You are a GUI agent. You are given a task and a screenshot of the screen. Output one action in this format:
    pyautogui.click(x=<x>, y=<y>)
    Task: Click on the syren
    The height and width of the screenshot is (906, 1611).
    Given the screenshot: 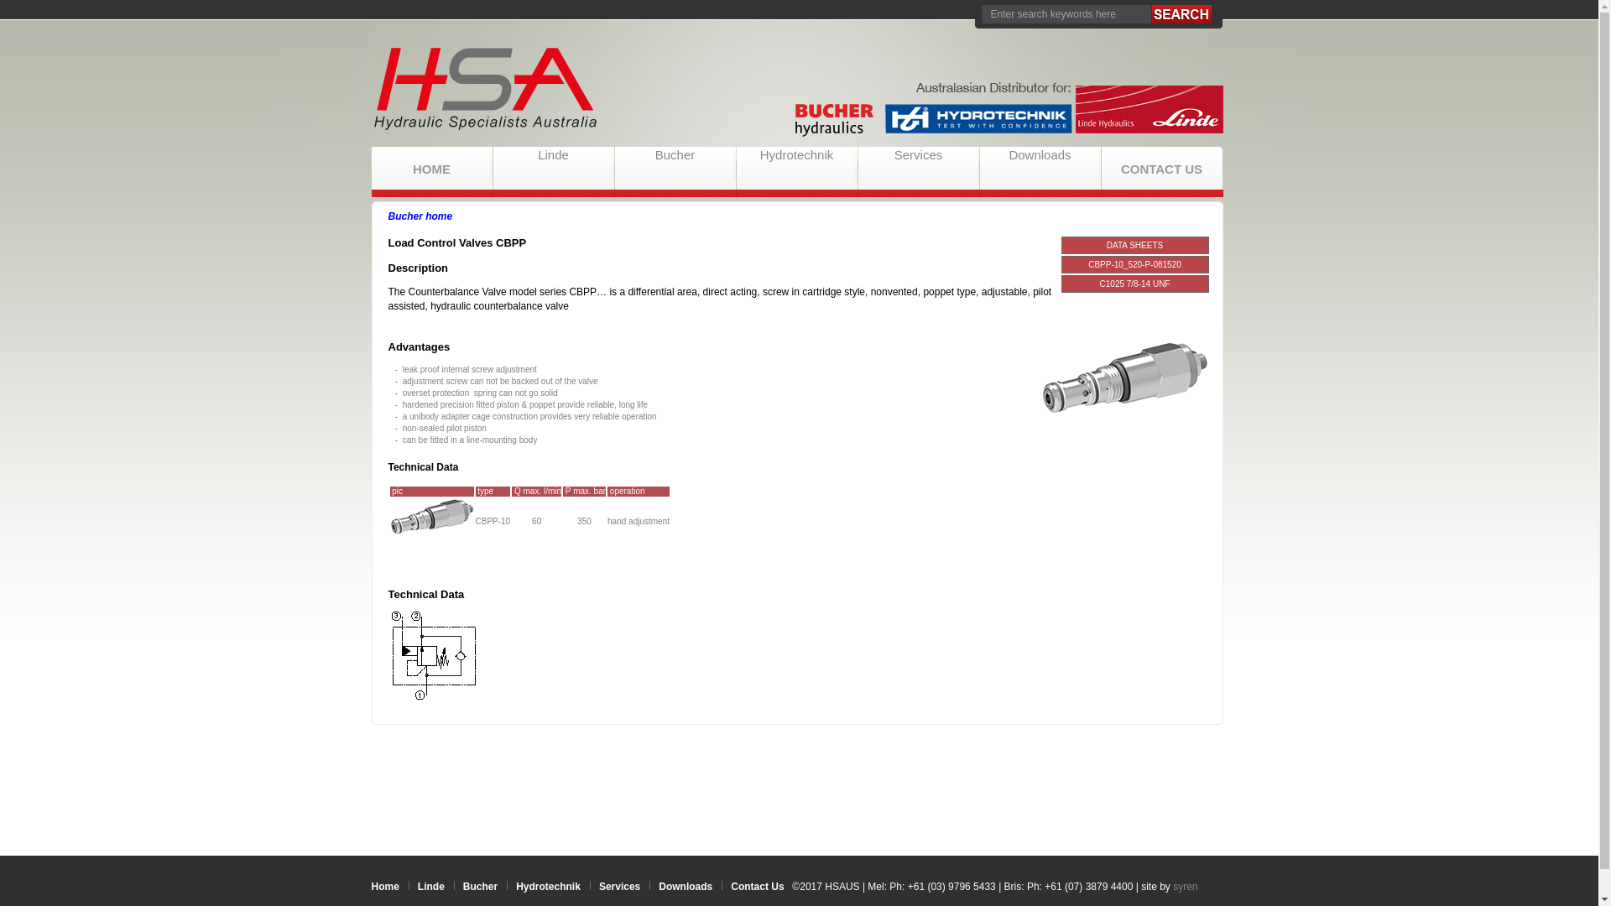 What is the action you would take?
    pyautogui.click(x=1185, y=887)
    